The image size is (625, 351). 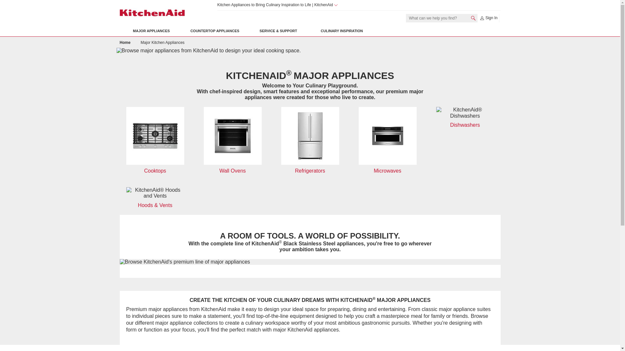 What do you see at coordinates (151, 31) in the screenshot?
I see `MAJOR APPLIANCES` at bounding box center [151, 31].